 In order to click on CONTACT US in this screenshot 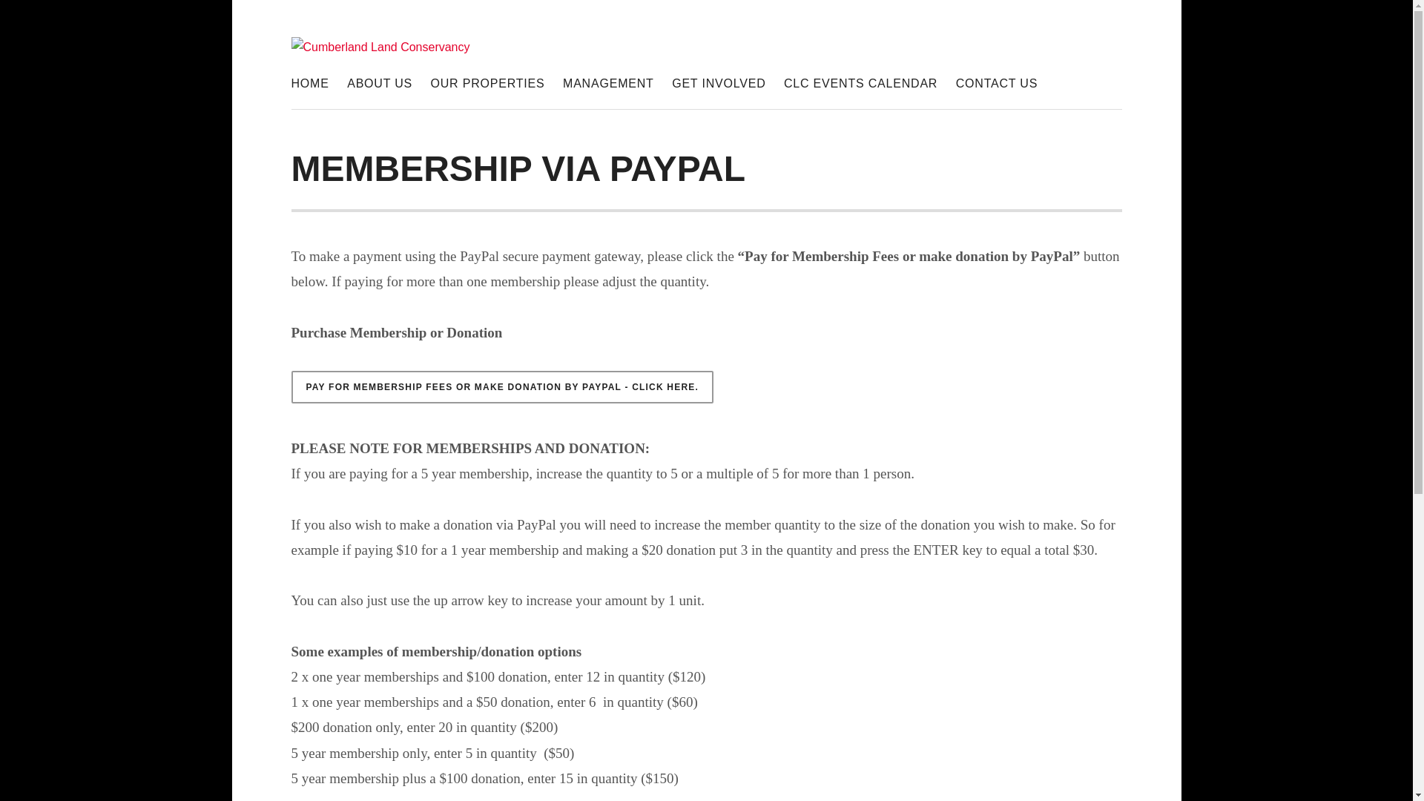, I will do `click(997, 84)`.